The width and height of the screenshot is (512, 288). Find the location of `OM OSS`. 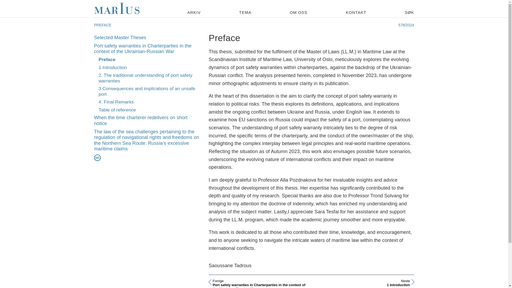

OM OSS is located at coordinates (299, 12).